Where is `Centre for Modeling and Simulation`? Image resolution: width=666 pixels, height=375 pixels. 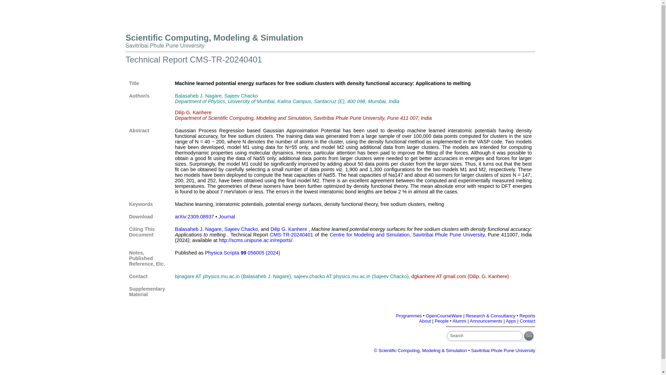
Centre for Modeling and Simulation is located at coordinates (369, 235).